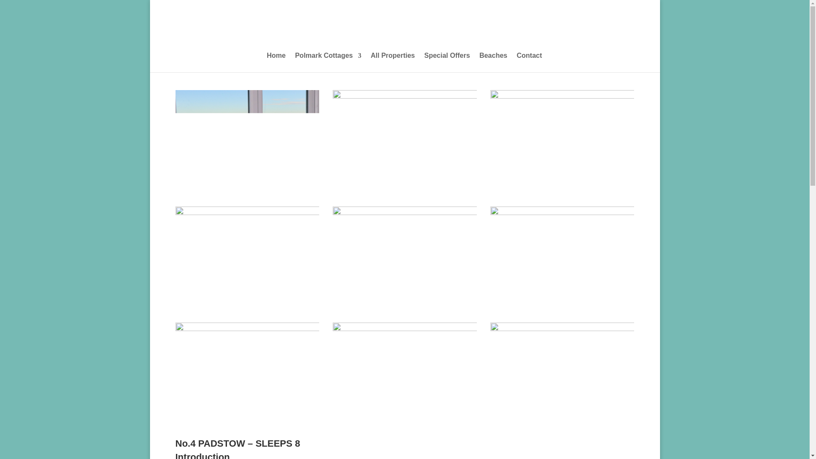 The image size is (816, 459). Describe the element at coordinates (562, 254) in the screenshot. I see `10` at that location.